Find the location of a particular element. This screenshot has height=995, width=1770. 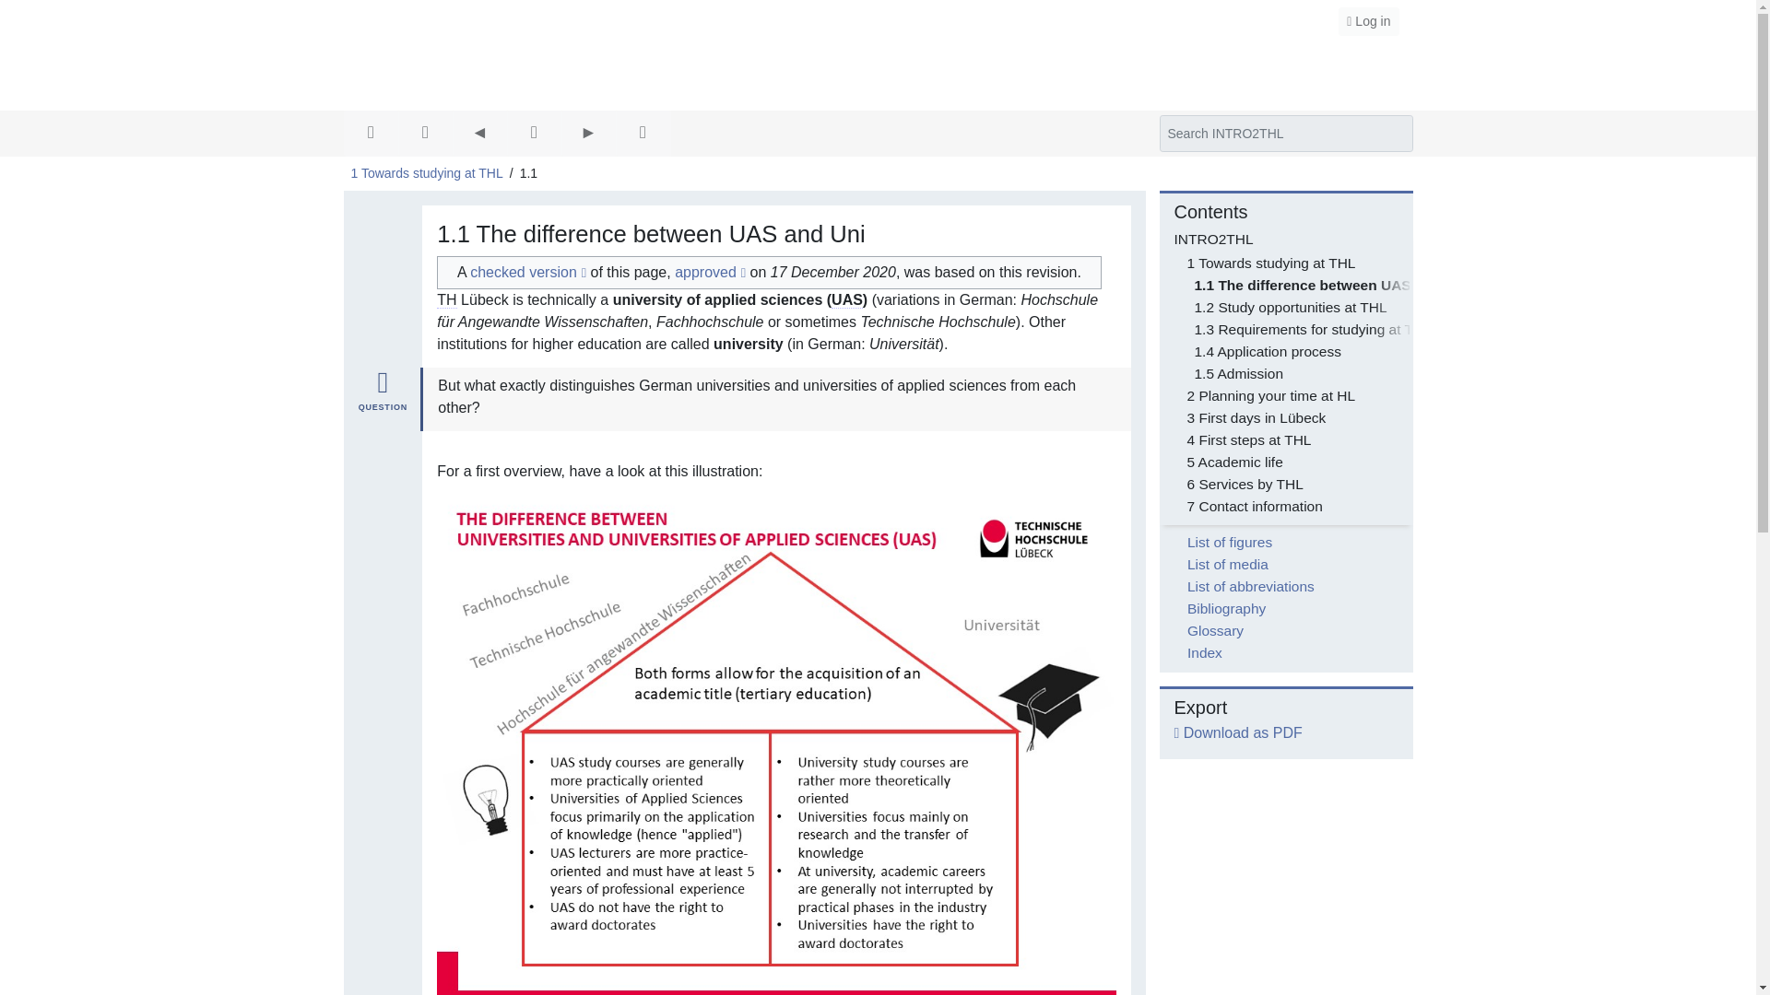

INTRO2THL is located at coordinates (878, 74).